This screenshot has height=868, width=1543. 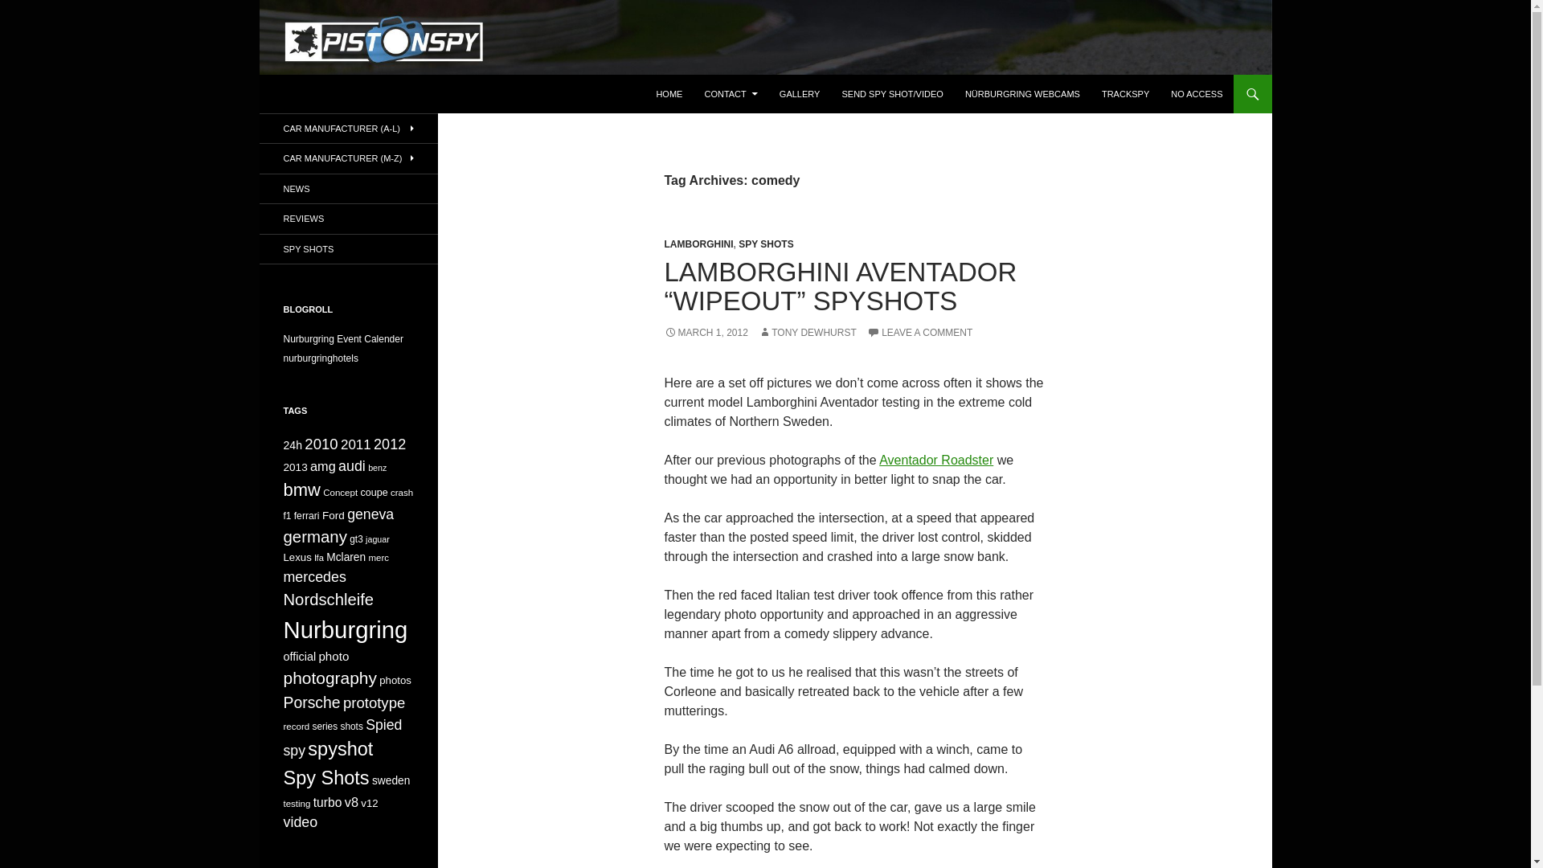 What do you see at coordinates (498, 93) in the screenshot?
I see `Pistonspy Nurburgring and Motorsport Photography and News` at bounding box center [498, 93].